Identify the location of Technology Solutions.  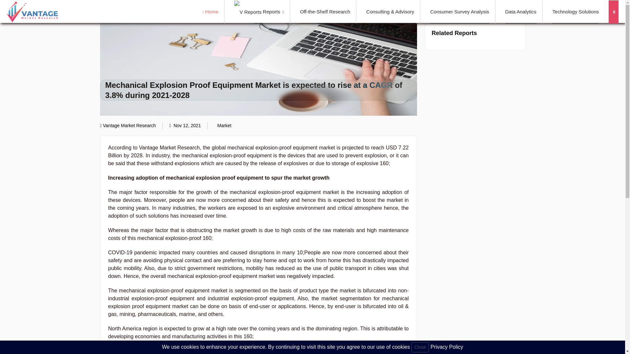
(576, 12).